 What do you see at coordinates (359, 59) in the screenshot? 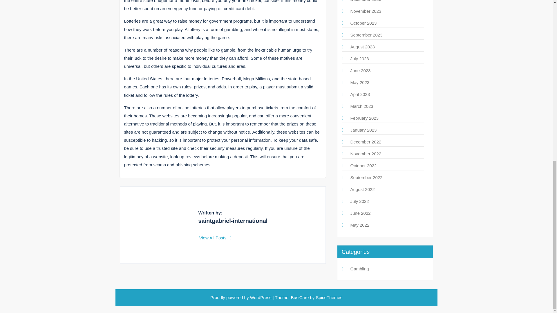
I see `July 2023` at bounding box center [359, 59].